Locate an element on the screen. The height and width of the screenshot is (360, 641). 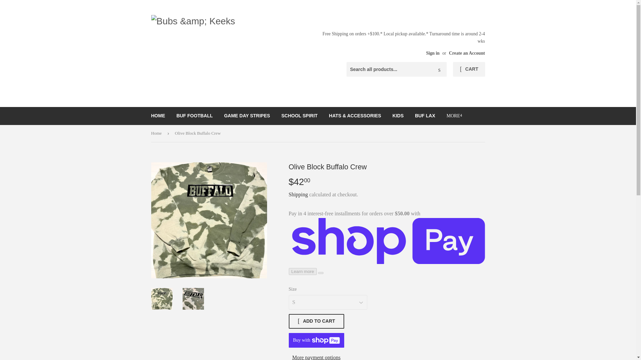
HOME is located at coordinates (158, 115).